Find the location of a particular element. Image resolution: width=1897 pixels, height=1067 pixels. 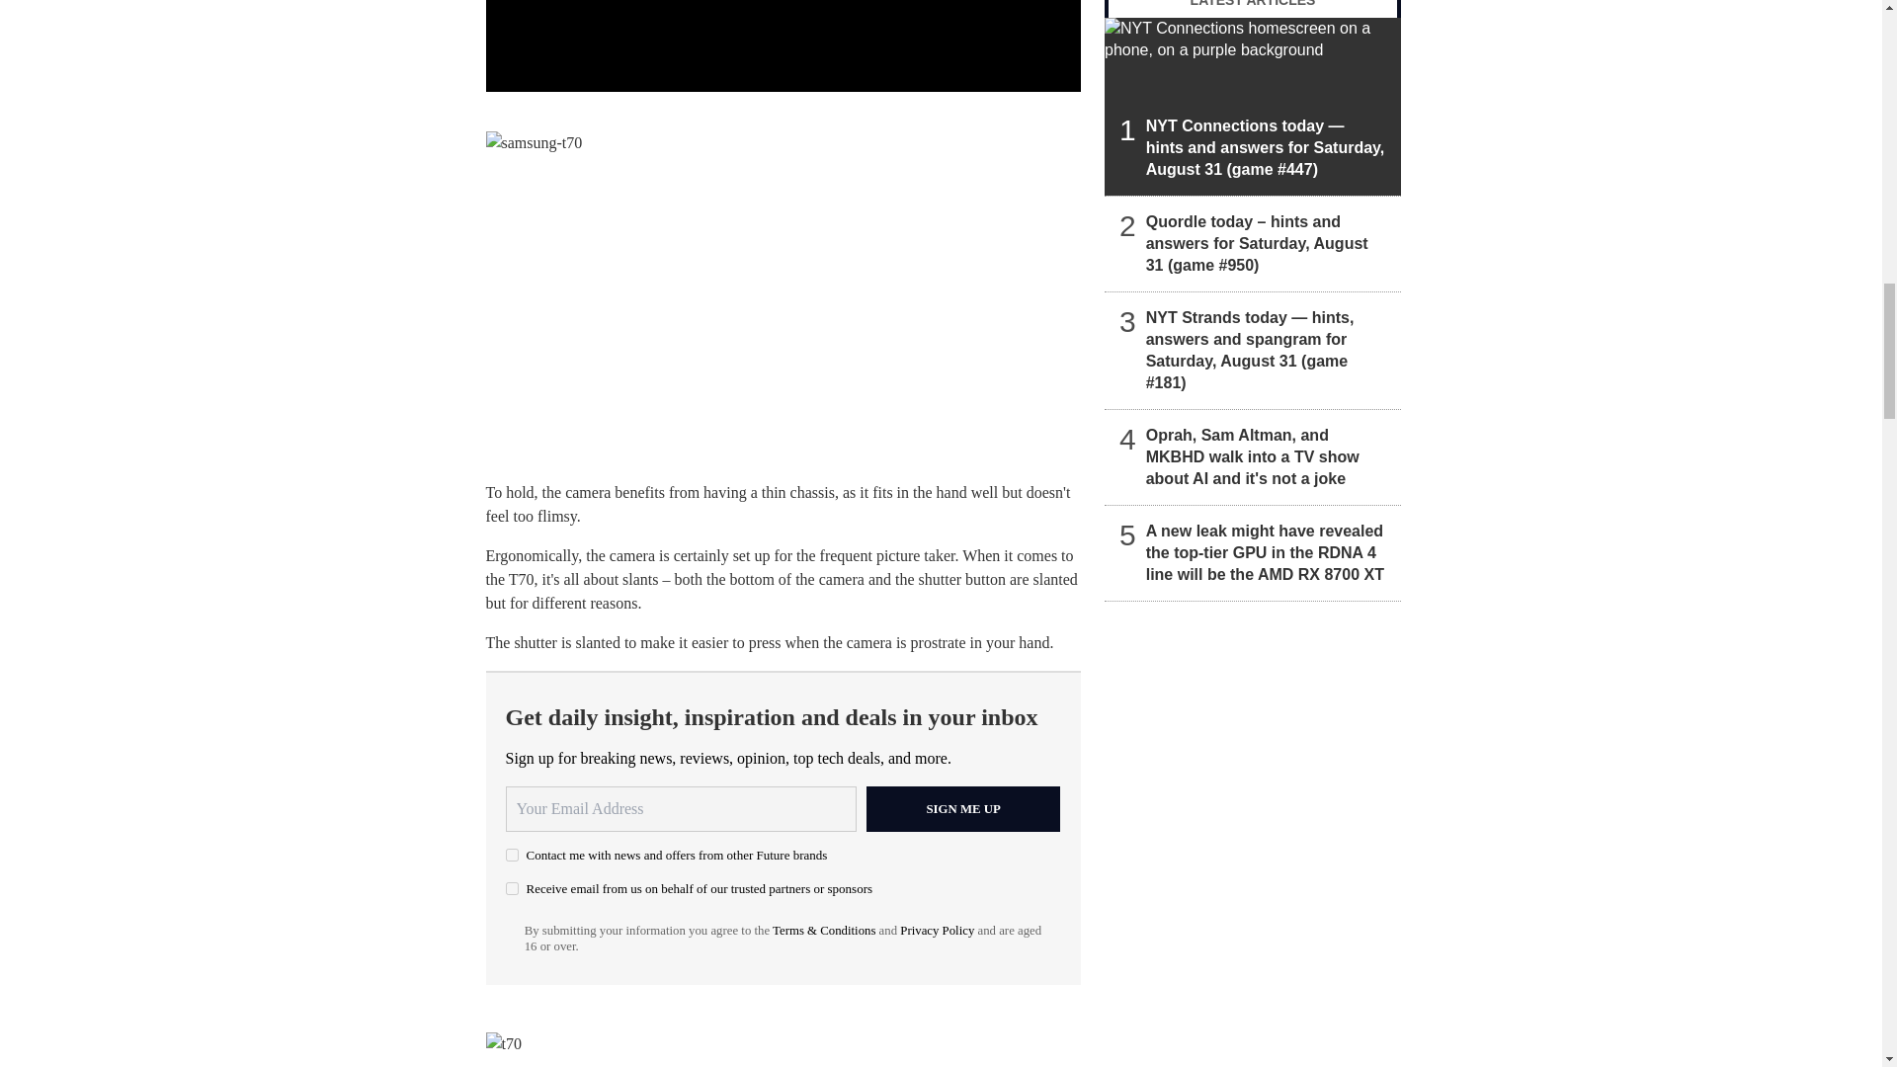

Sign me up is located at coordinates (963, 808).